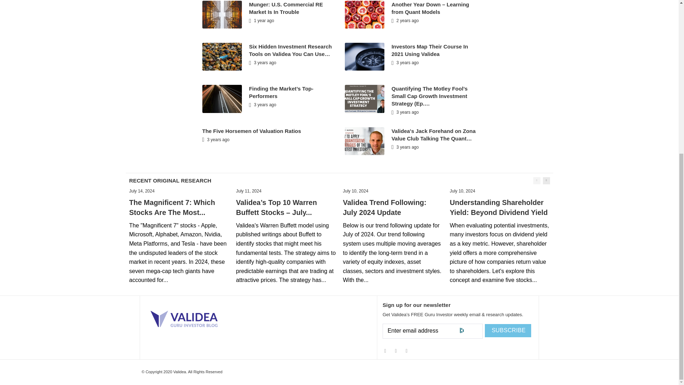 The image size is (684, 385). Describe the element at coordinates (430, 50) in the screenshot. I see `Investors Map Their Course In 2021 Using Validea` at that location.